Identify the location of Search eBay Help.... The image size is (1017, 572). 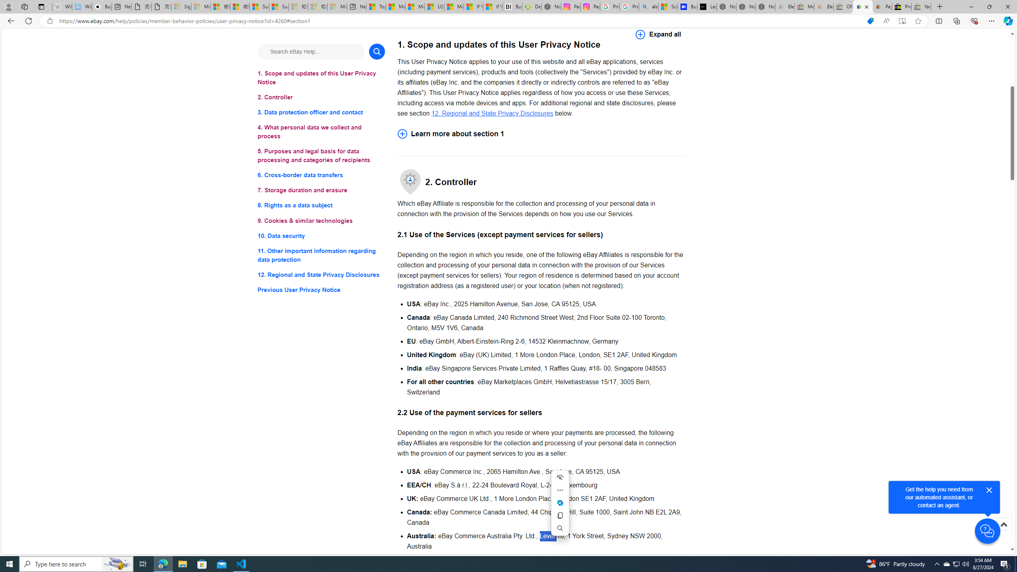
(311, 51).